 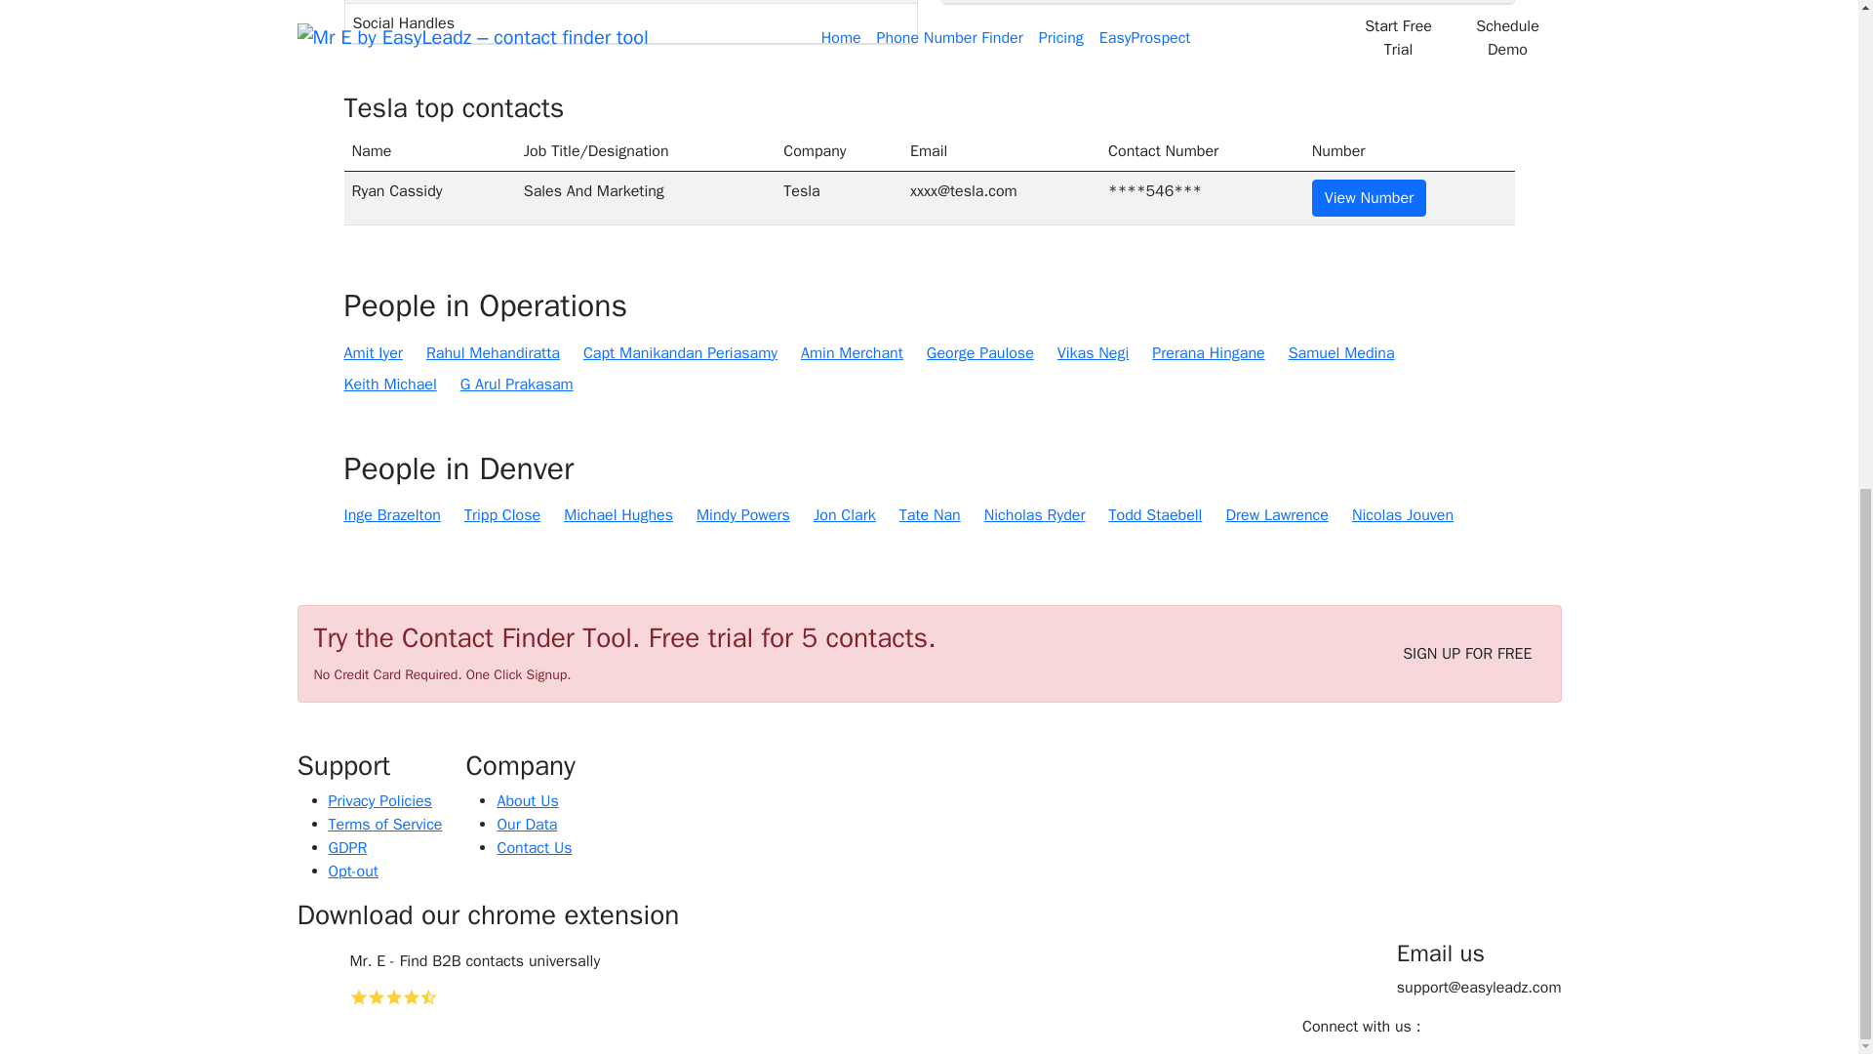 What do you see at coordinates (384, 824) in the screenshot?
I see `Terms of Service` at bounding box center [384, 824].